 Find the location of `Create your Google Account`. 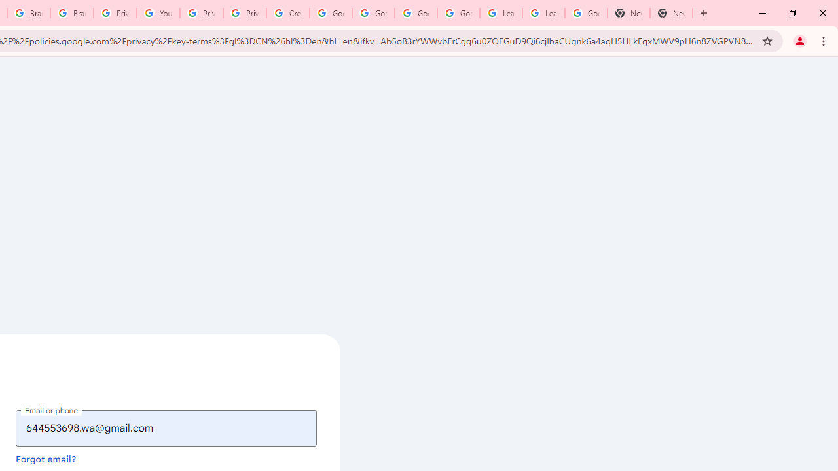

Create your Google Account is located at coordinates (288, 13).